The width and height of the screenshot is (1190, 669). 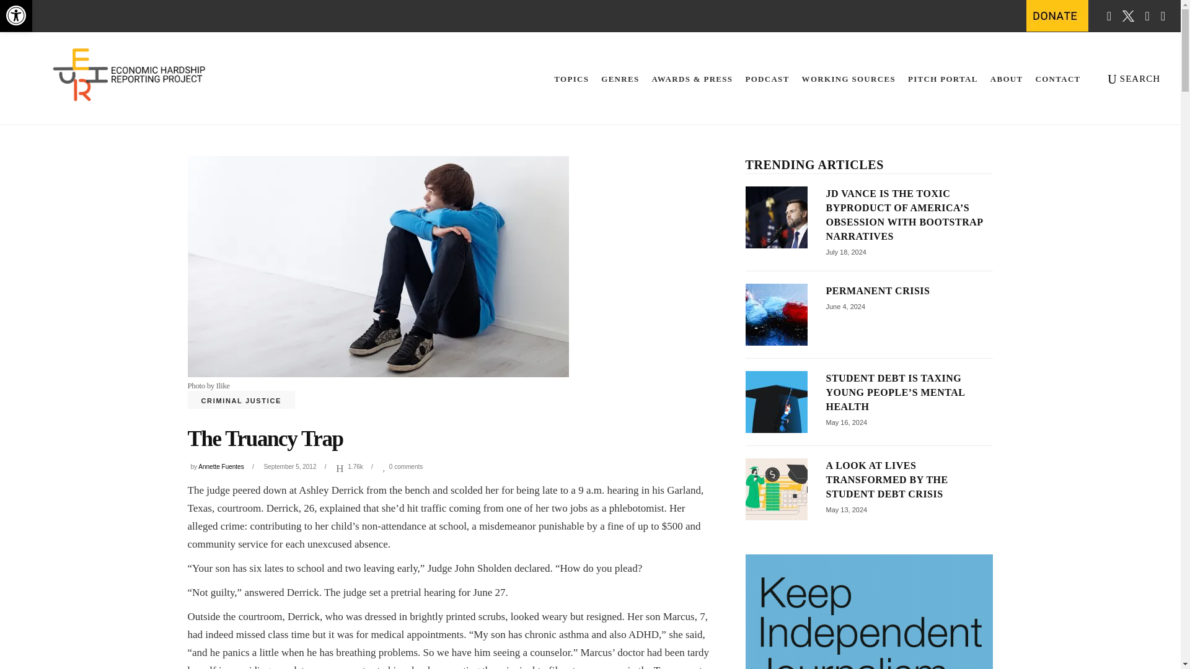 What do you see at coordinates (16, 15) in the screenshot?
I see `Permanent Crisis` at bounding box center [16, 15].